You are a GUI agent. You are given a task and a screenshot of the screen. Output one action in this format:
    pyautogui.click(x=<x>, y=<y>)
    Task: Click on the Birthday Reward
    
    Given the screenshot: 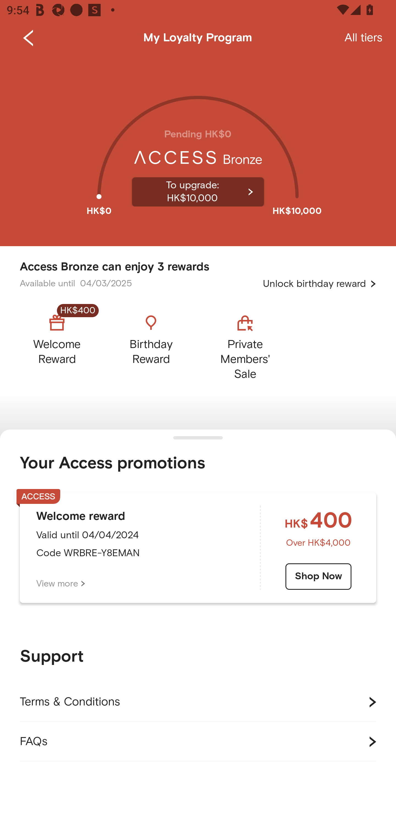 What is the action you would take?
    pyautogui.click(x=151, y=345)
    